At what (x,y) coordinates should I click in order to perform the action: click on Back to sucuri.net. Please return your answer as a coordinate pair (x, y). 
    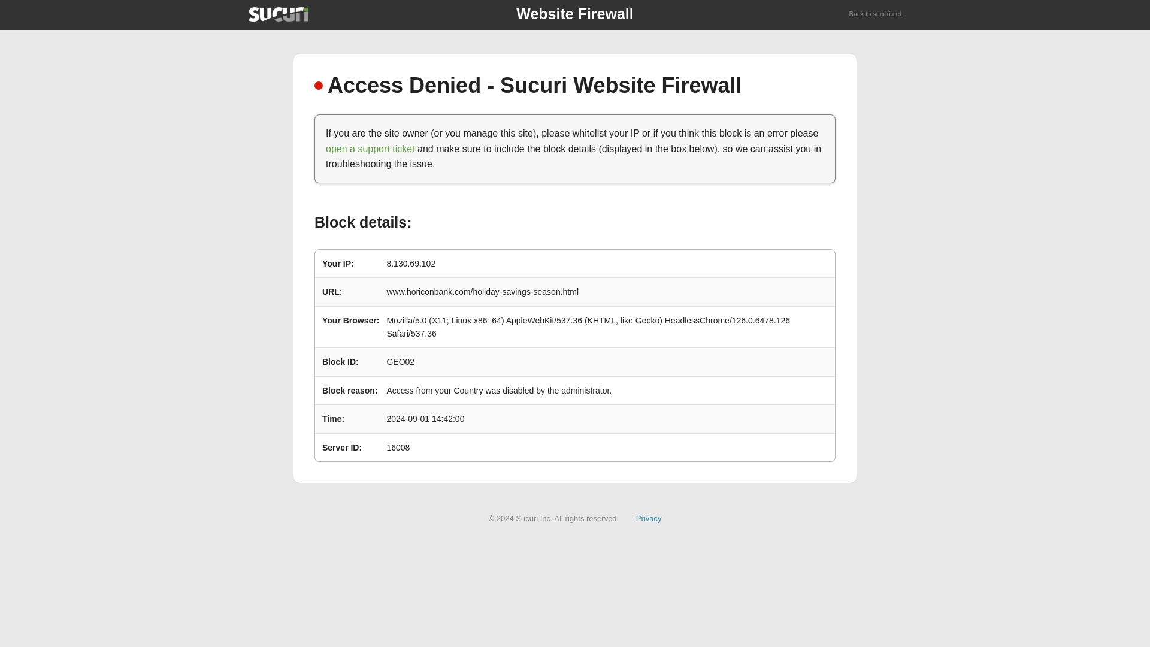
    Looking at the image, I should click on (876, 14).